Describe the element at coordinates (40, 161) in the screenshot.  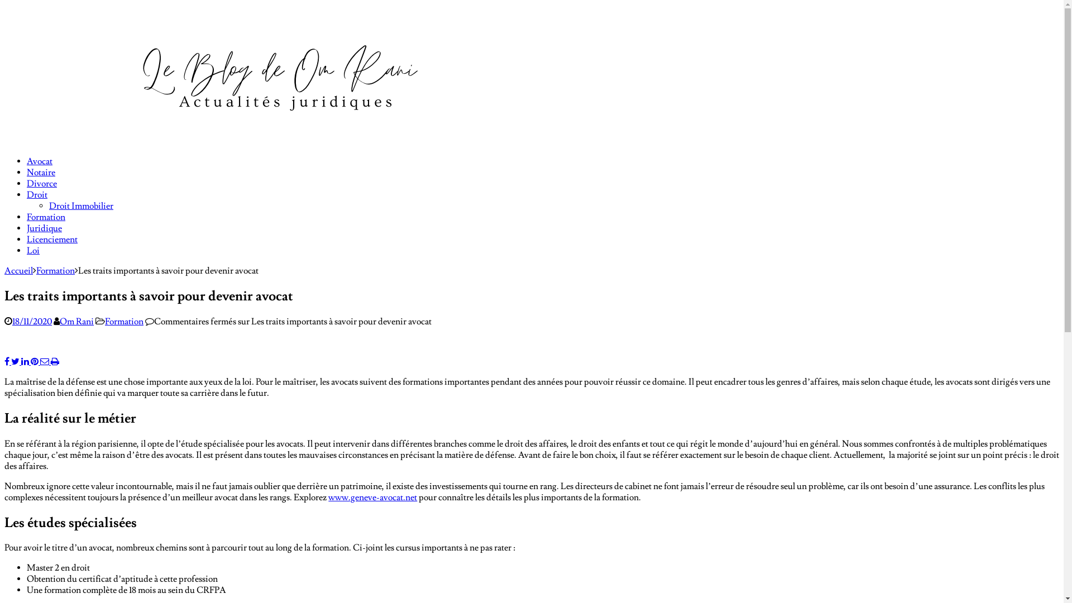
I see `Avocat` at that location.